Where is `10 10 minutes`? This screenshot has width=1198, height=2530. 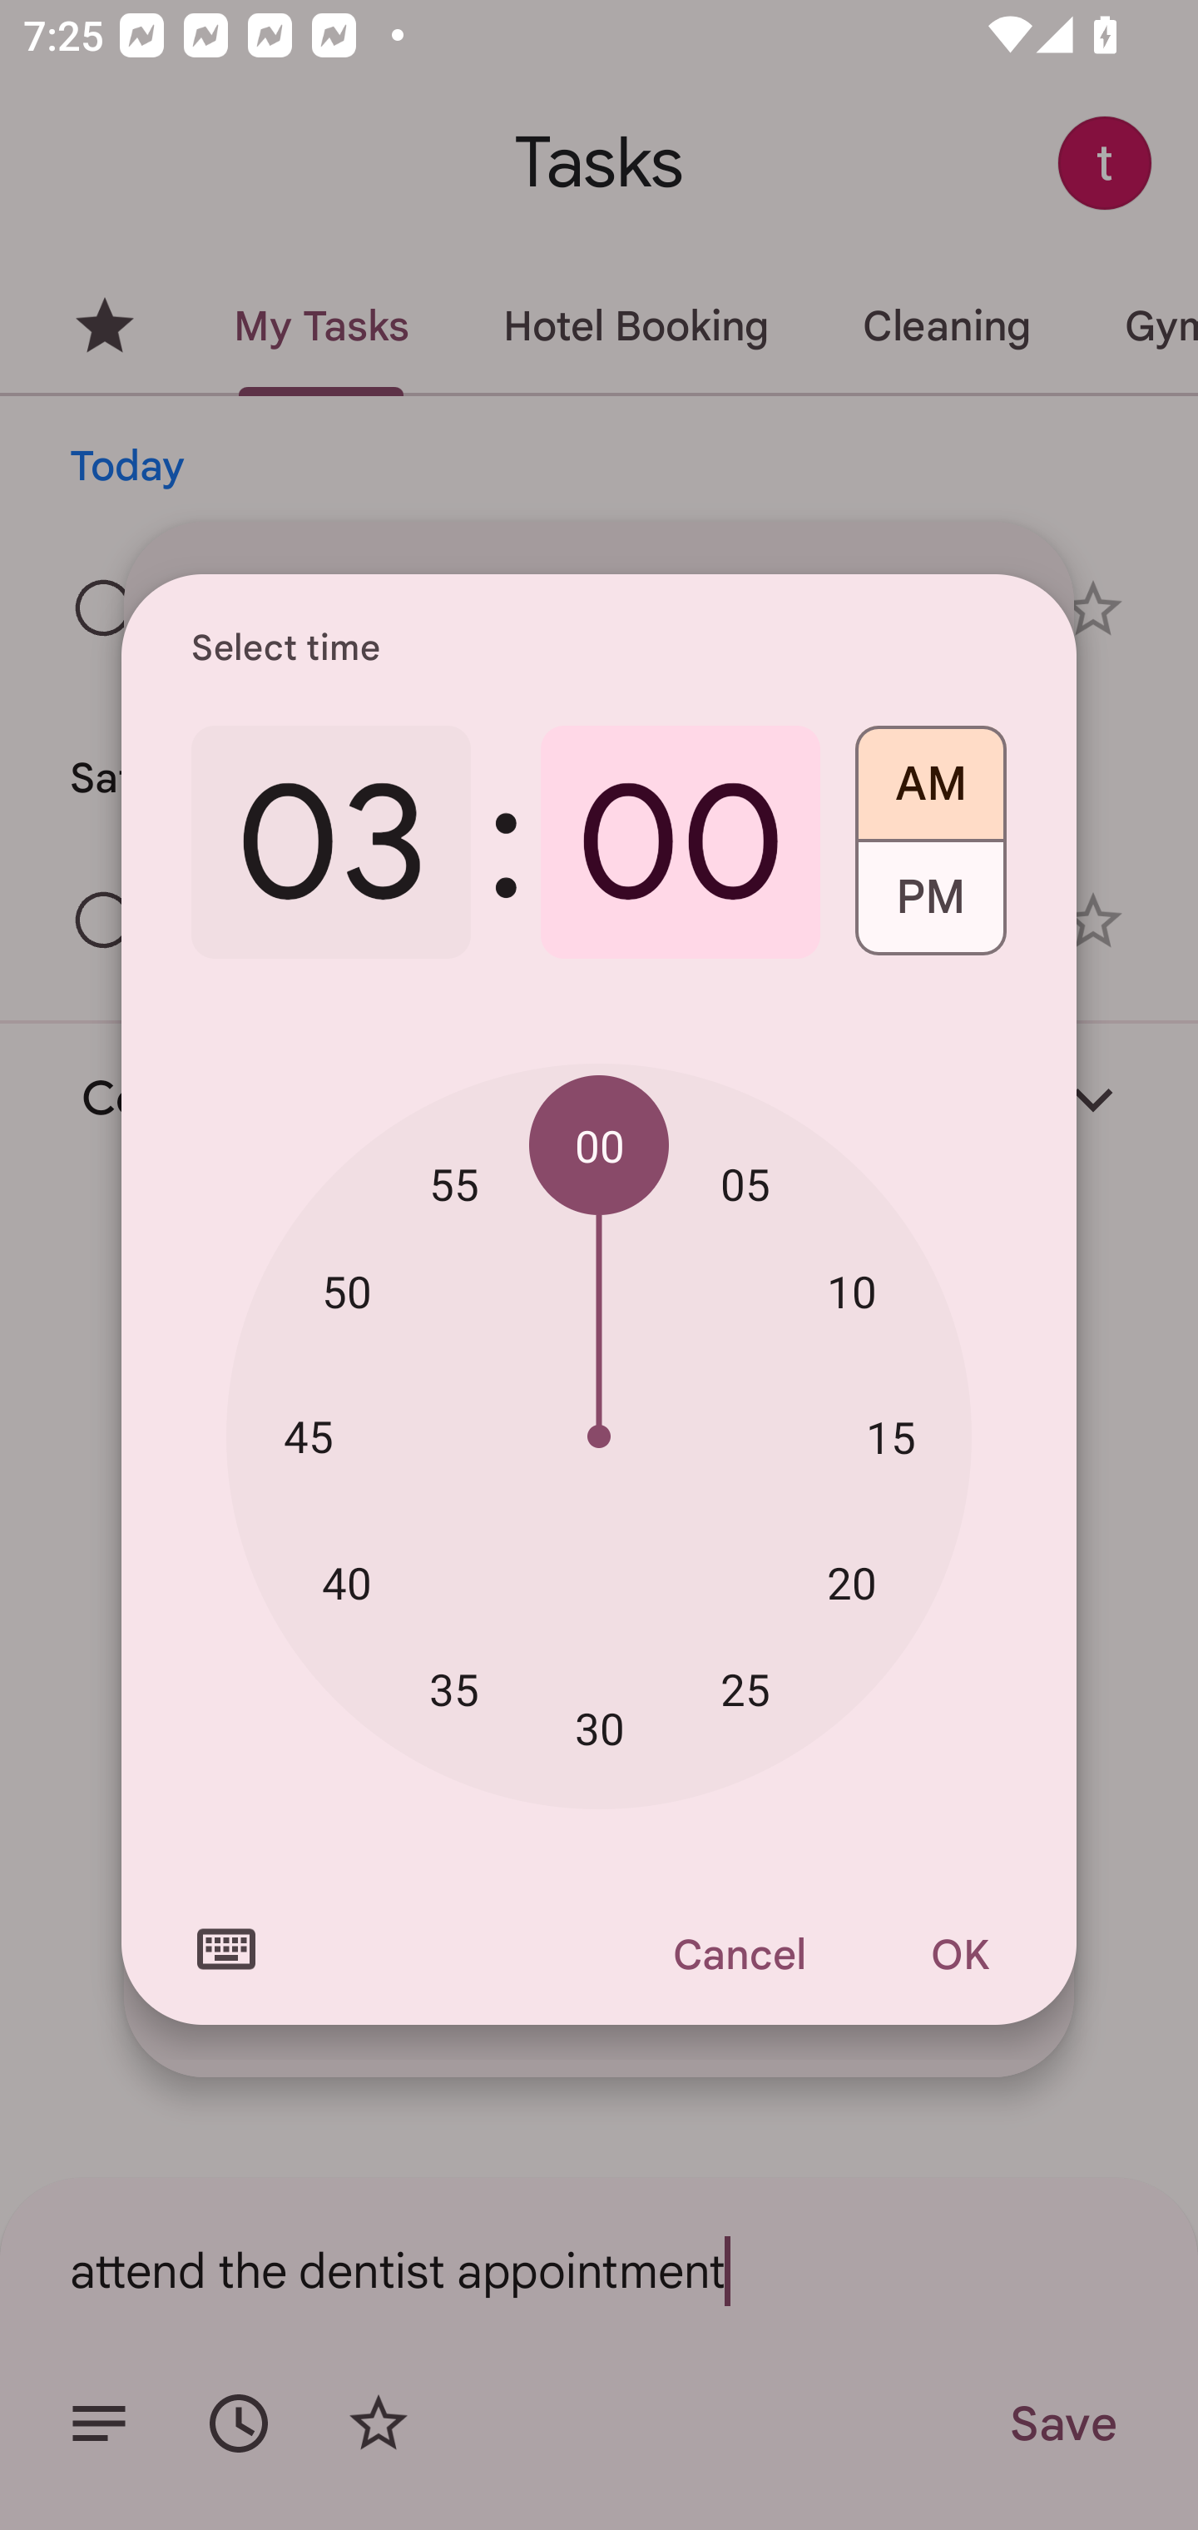 10 10 minutes is located at coordinates (852, 1292).